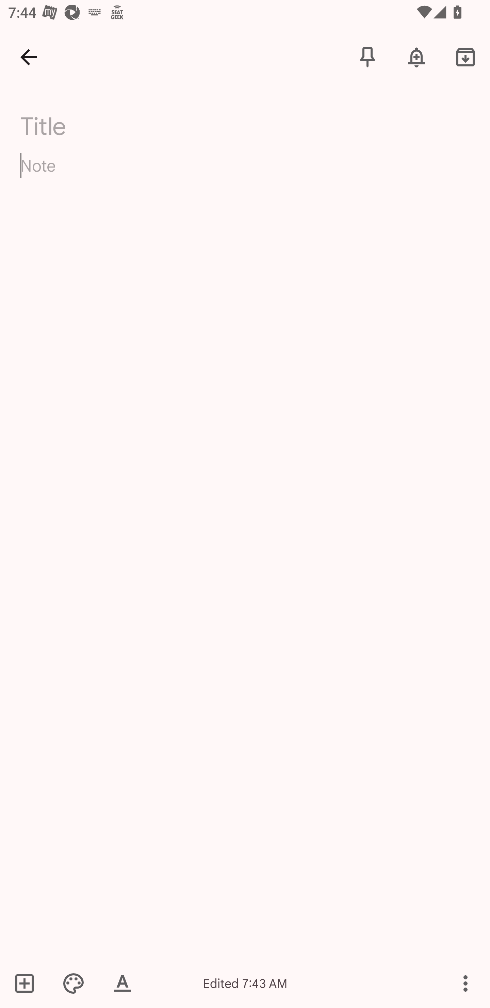  What do you see at coordinates (73, 983) in the screenshot?
I see `Theme` at bounding box center [73, 983].